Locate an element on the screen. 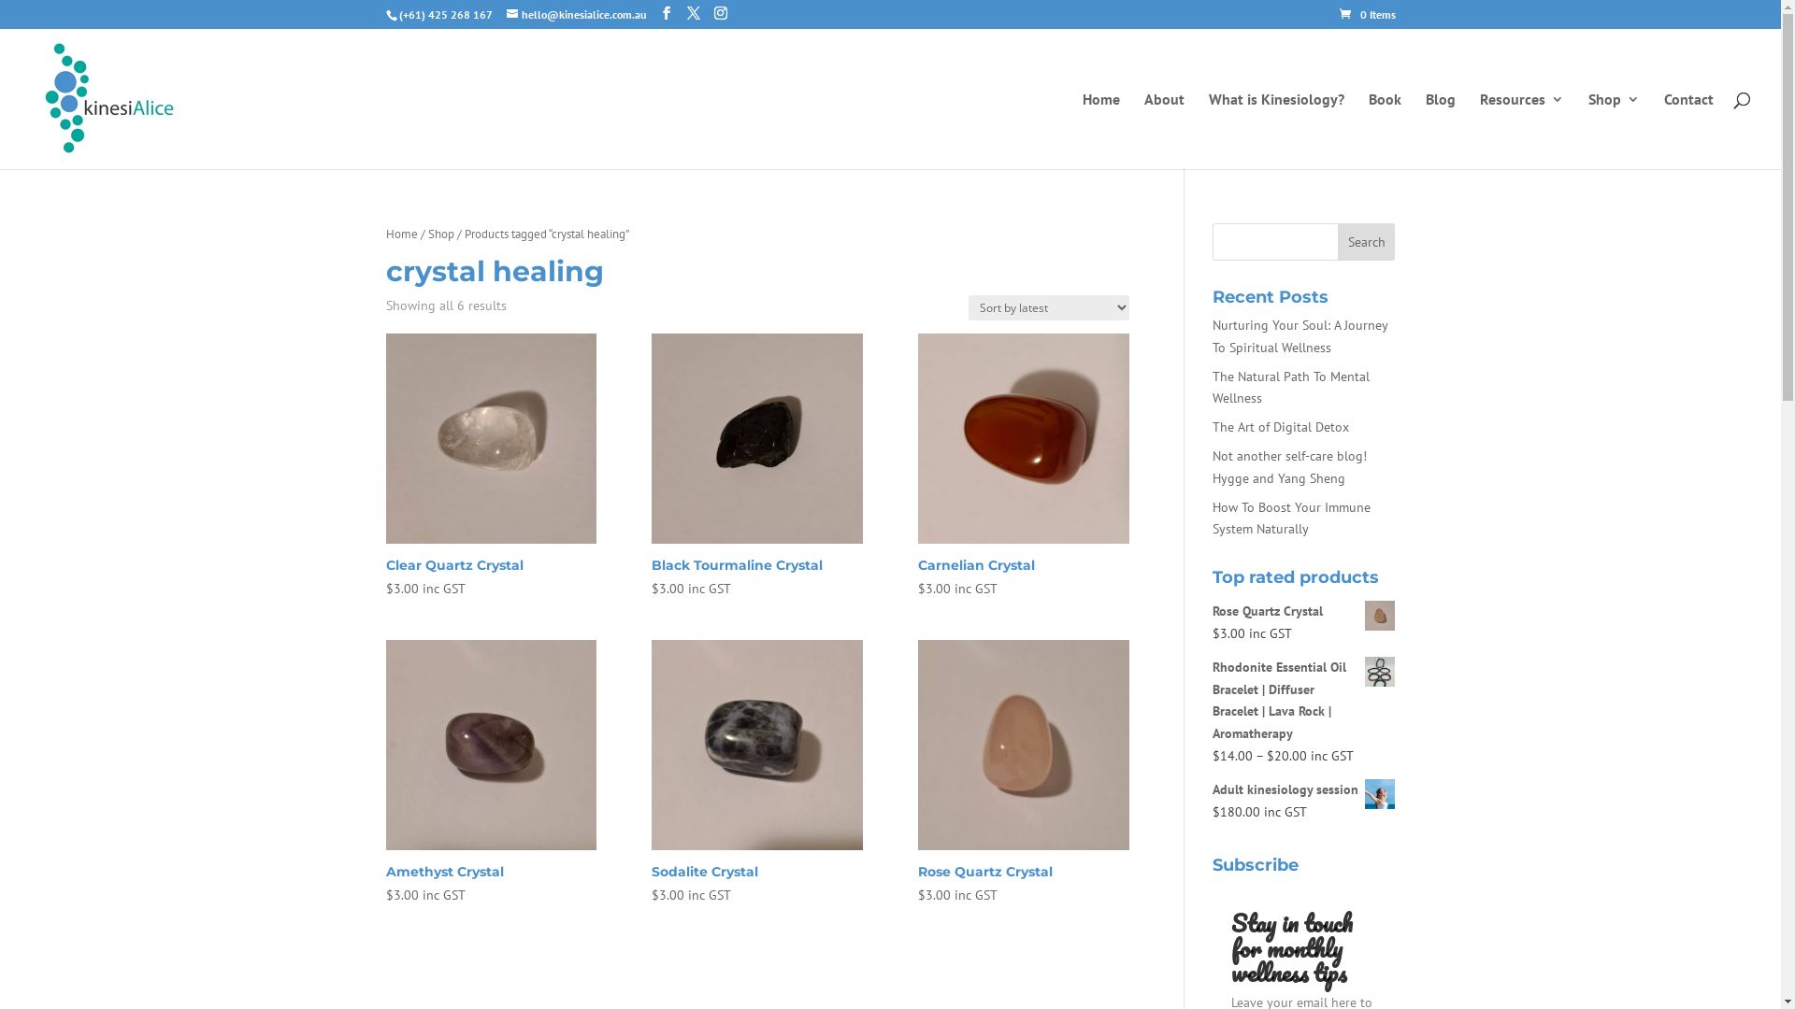 The image size is (1795, 1009). Contact is located at coordinates (1688, 131).